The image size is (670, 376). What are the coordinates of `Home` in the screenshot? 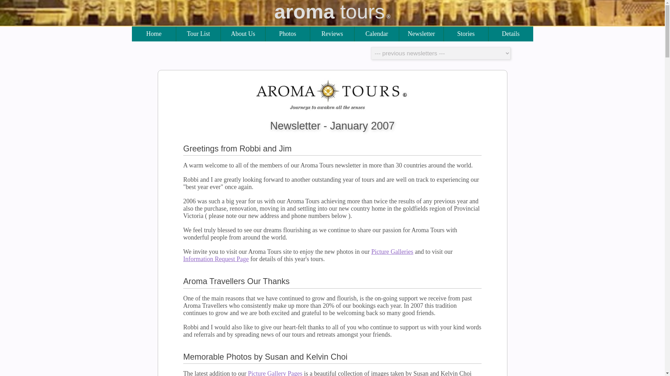 It's located at (154, 33).